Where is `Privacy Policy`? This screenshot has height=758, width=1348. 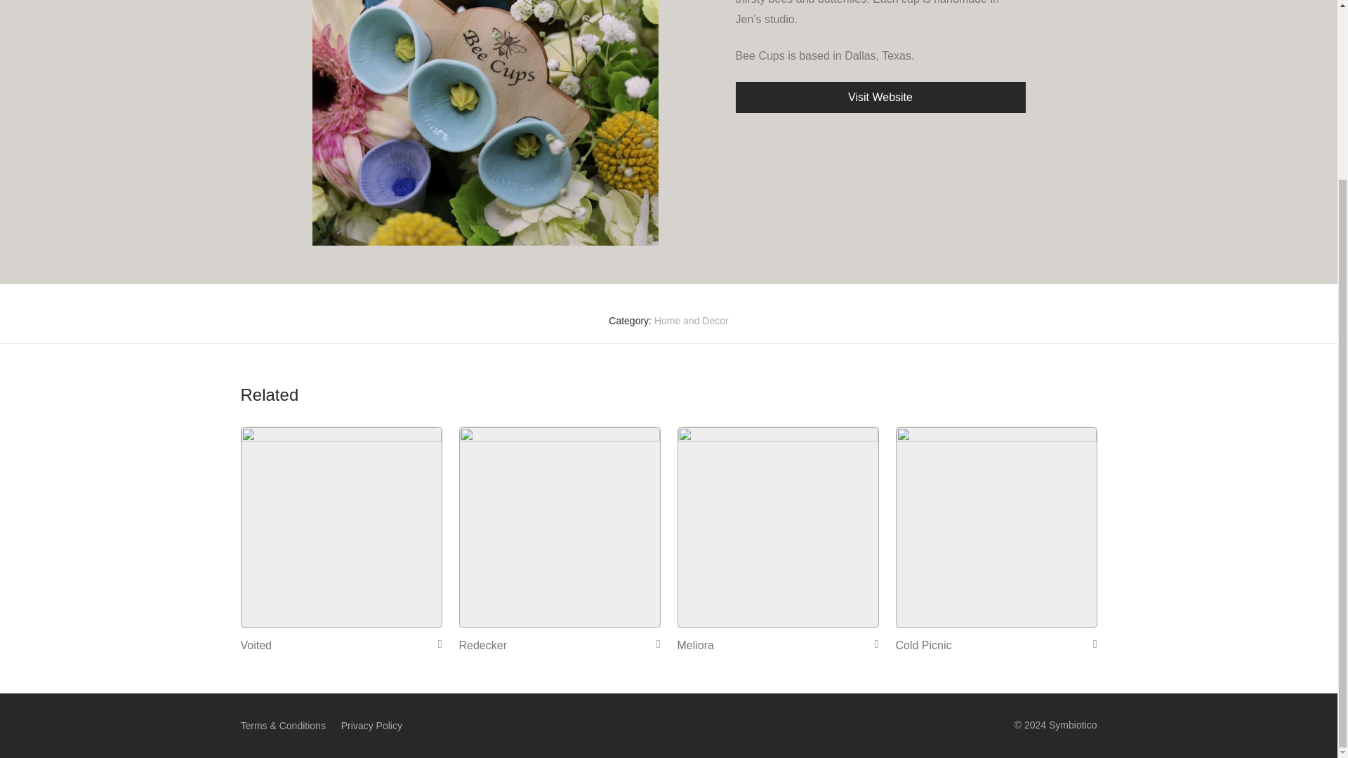 Privacy Policy is located at coordinates (371, 726).